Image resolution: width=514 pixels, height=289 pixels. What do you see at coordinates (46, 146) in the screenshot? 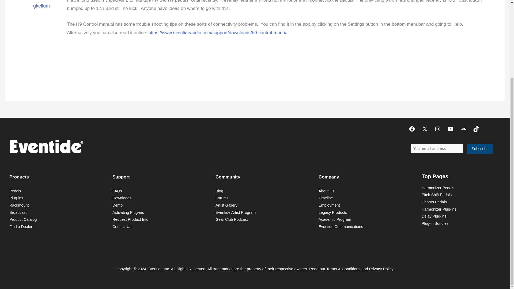
I see `eventide-logo-white` at bounding box center [46, 146].